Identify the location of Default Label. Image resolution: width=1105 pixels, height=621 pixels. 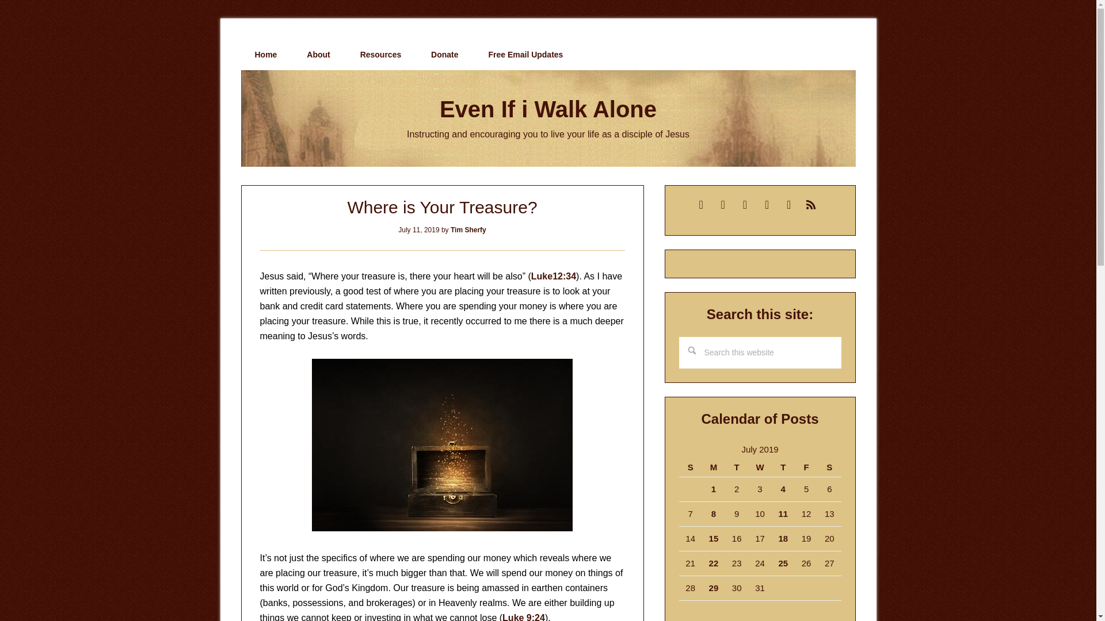
(723, 204).